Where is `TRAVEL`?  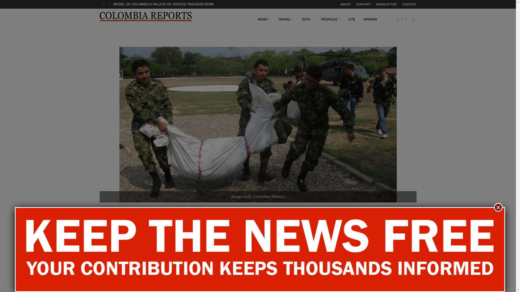 TRAVEL is located at coordinates (286, 19).